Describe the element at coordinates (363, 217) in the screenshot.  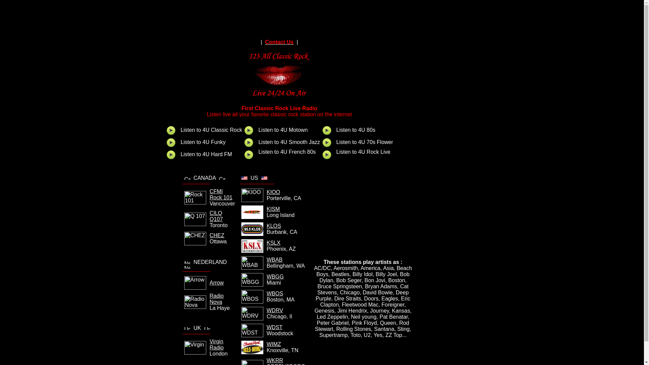
I see `Advertisement` at that location.